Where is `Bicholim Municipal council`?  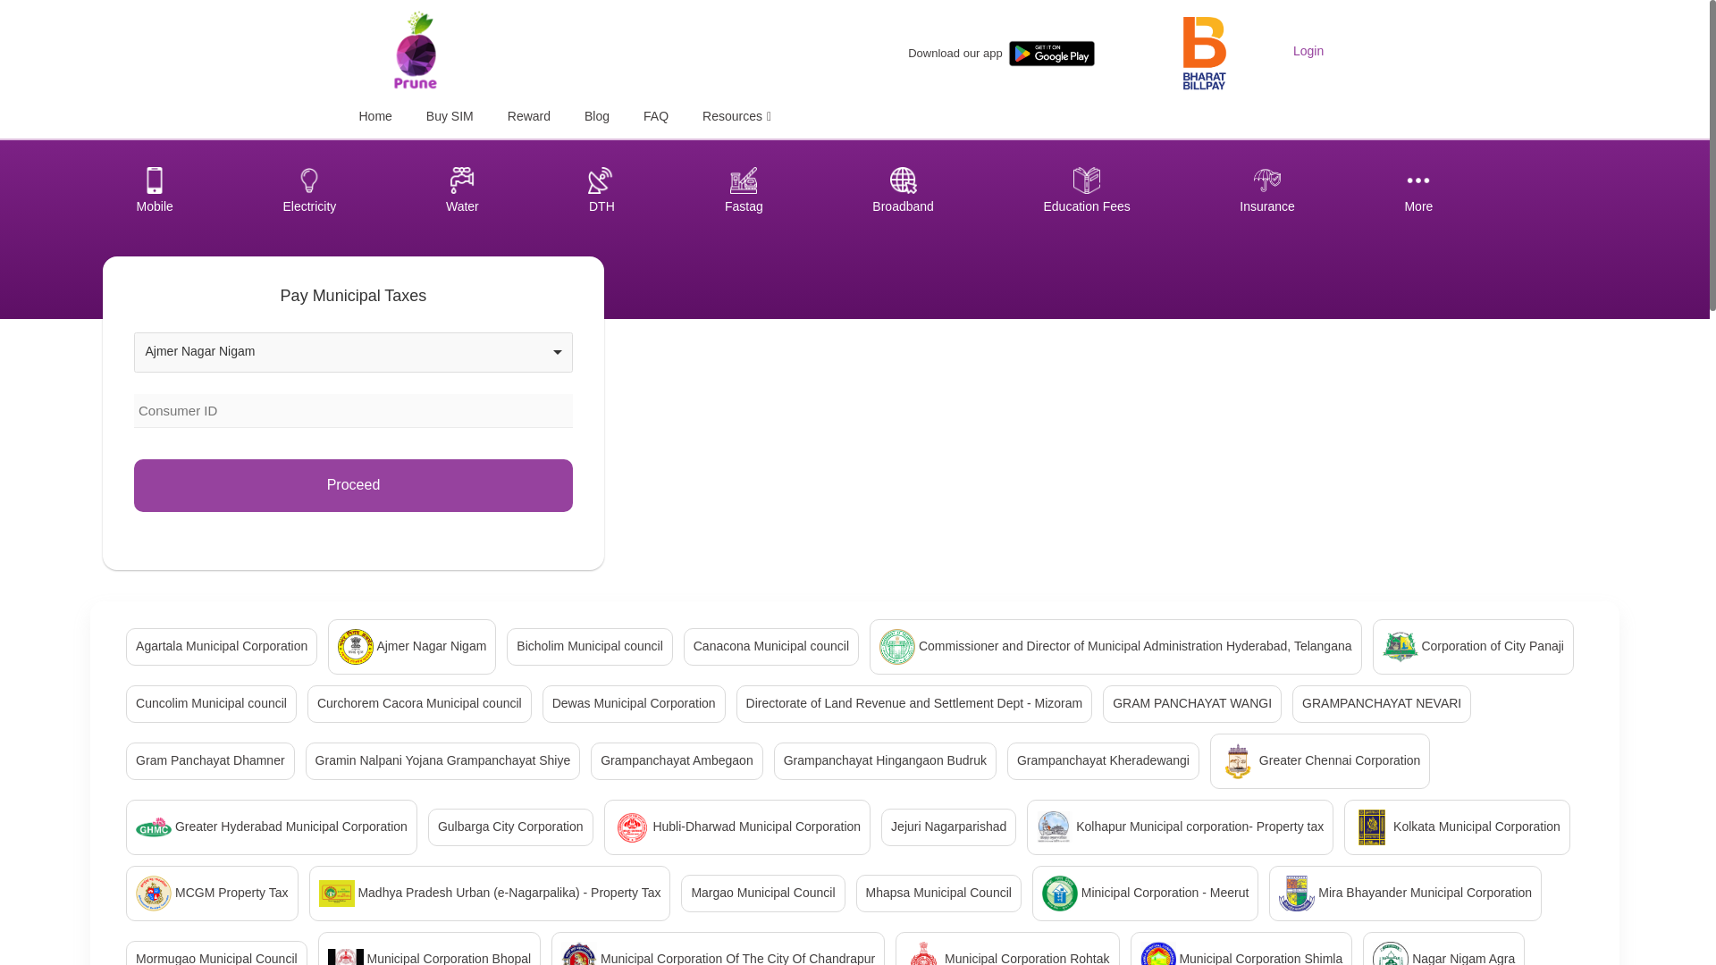 Bicholim Municipal council is located at coordinates (589, 647).